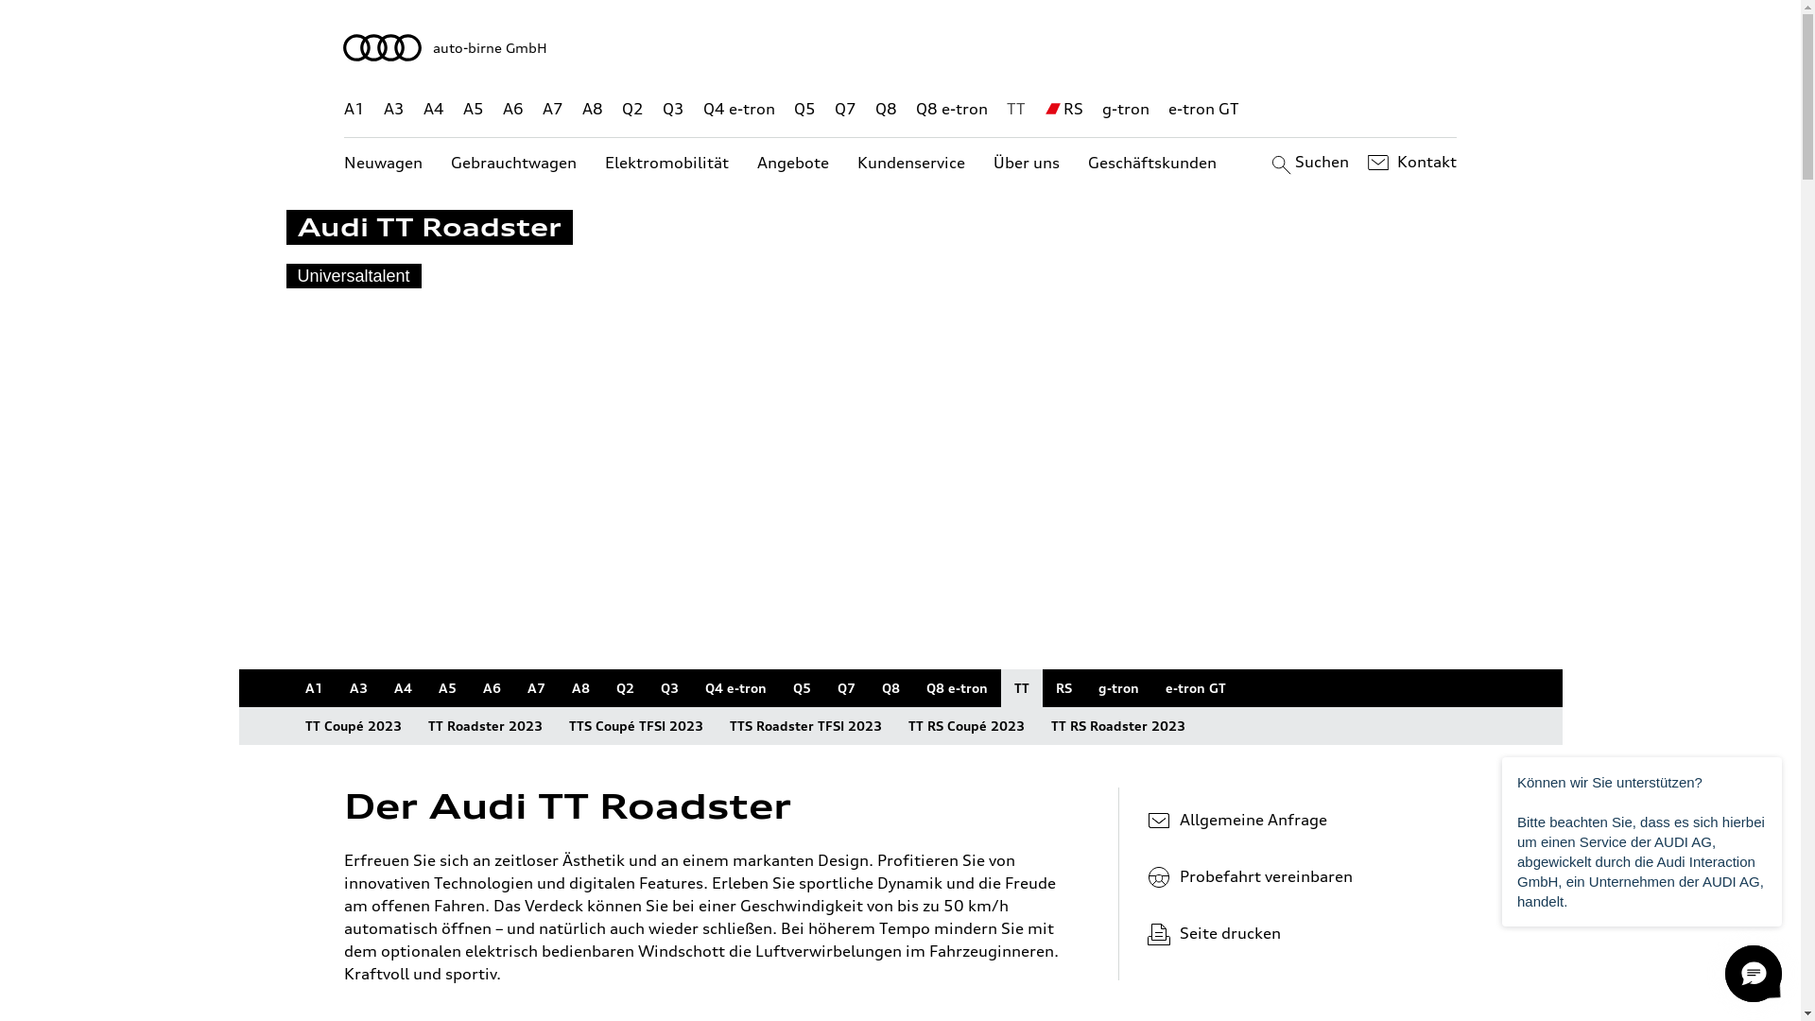  I want to click on e-tron GT, so click(1204, 110).